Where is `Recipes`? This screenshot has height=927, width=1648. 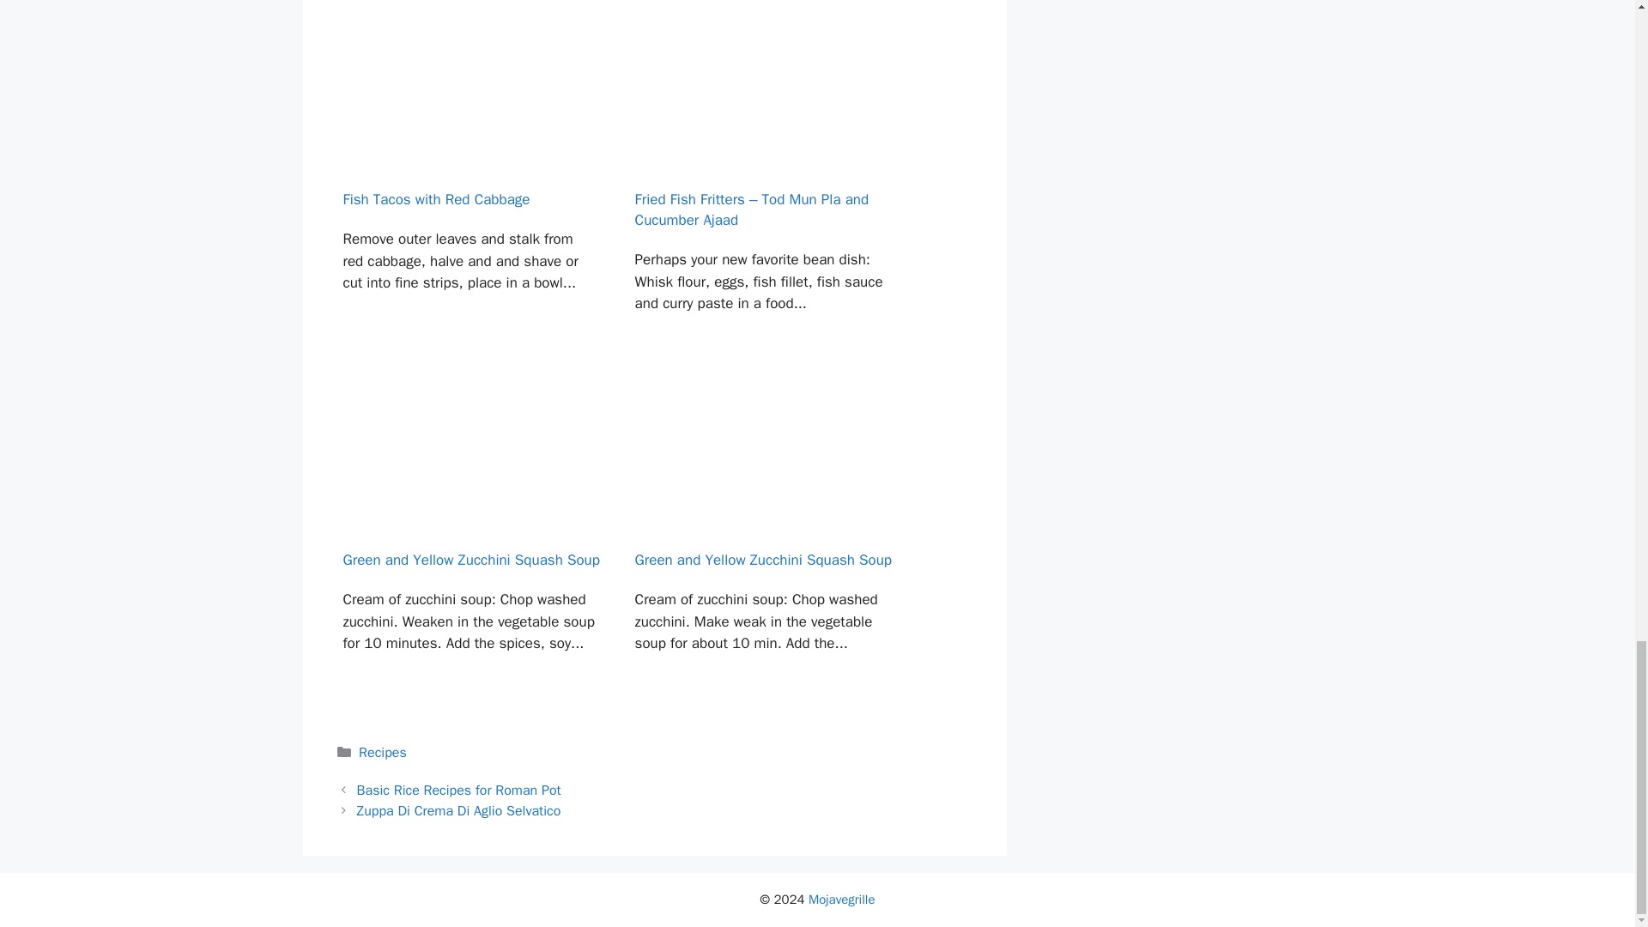 Recipes is located at coordinates (383, 752).